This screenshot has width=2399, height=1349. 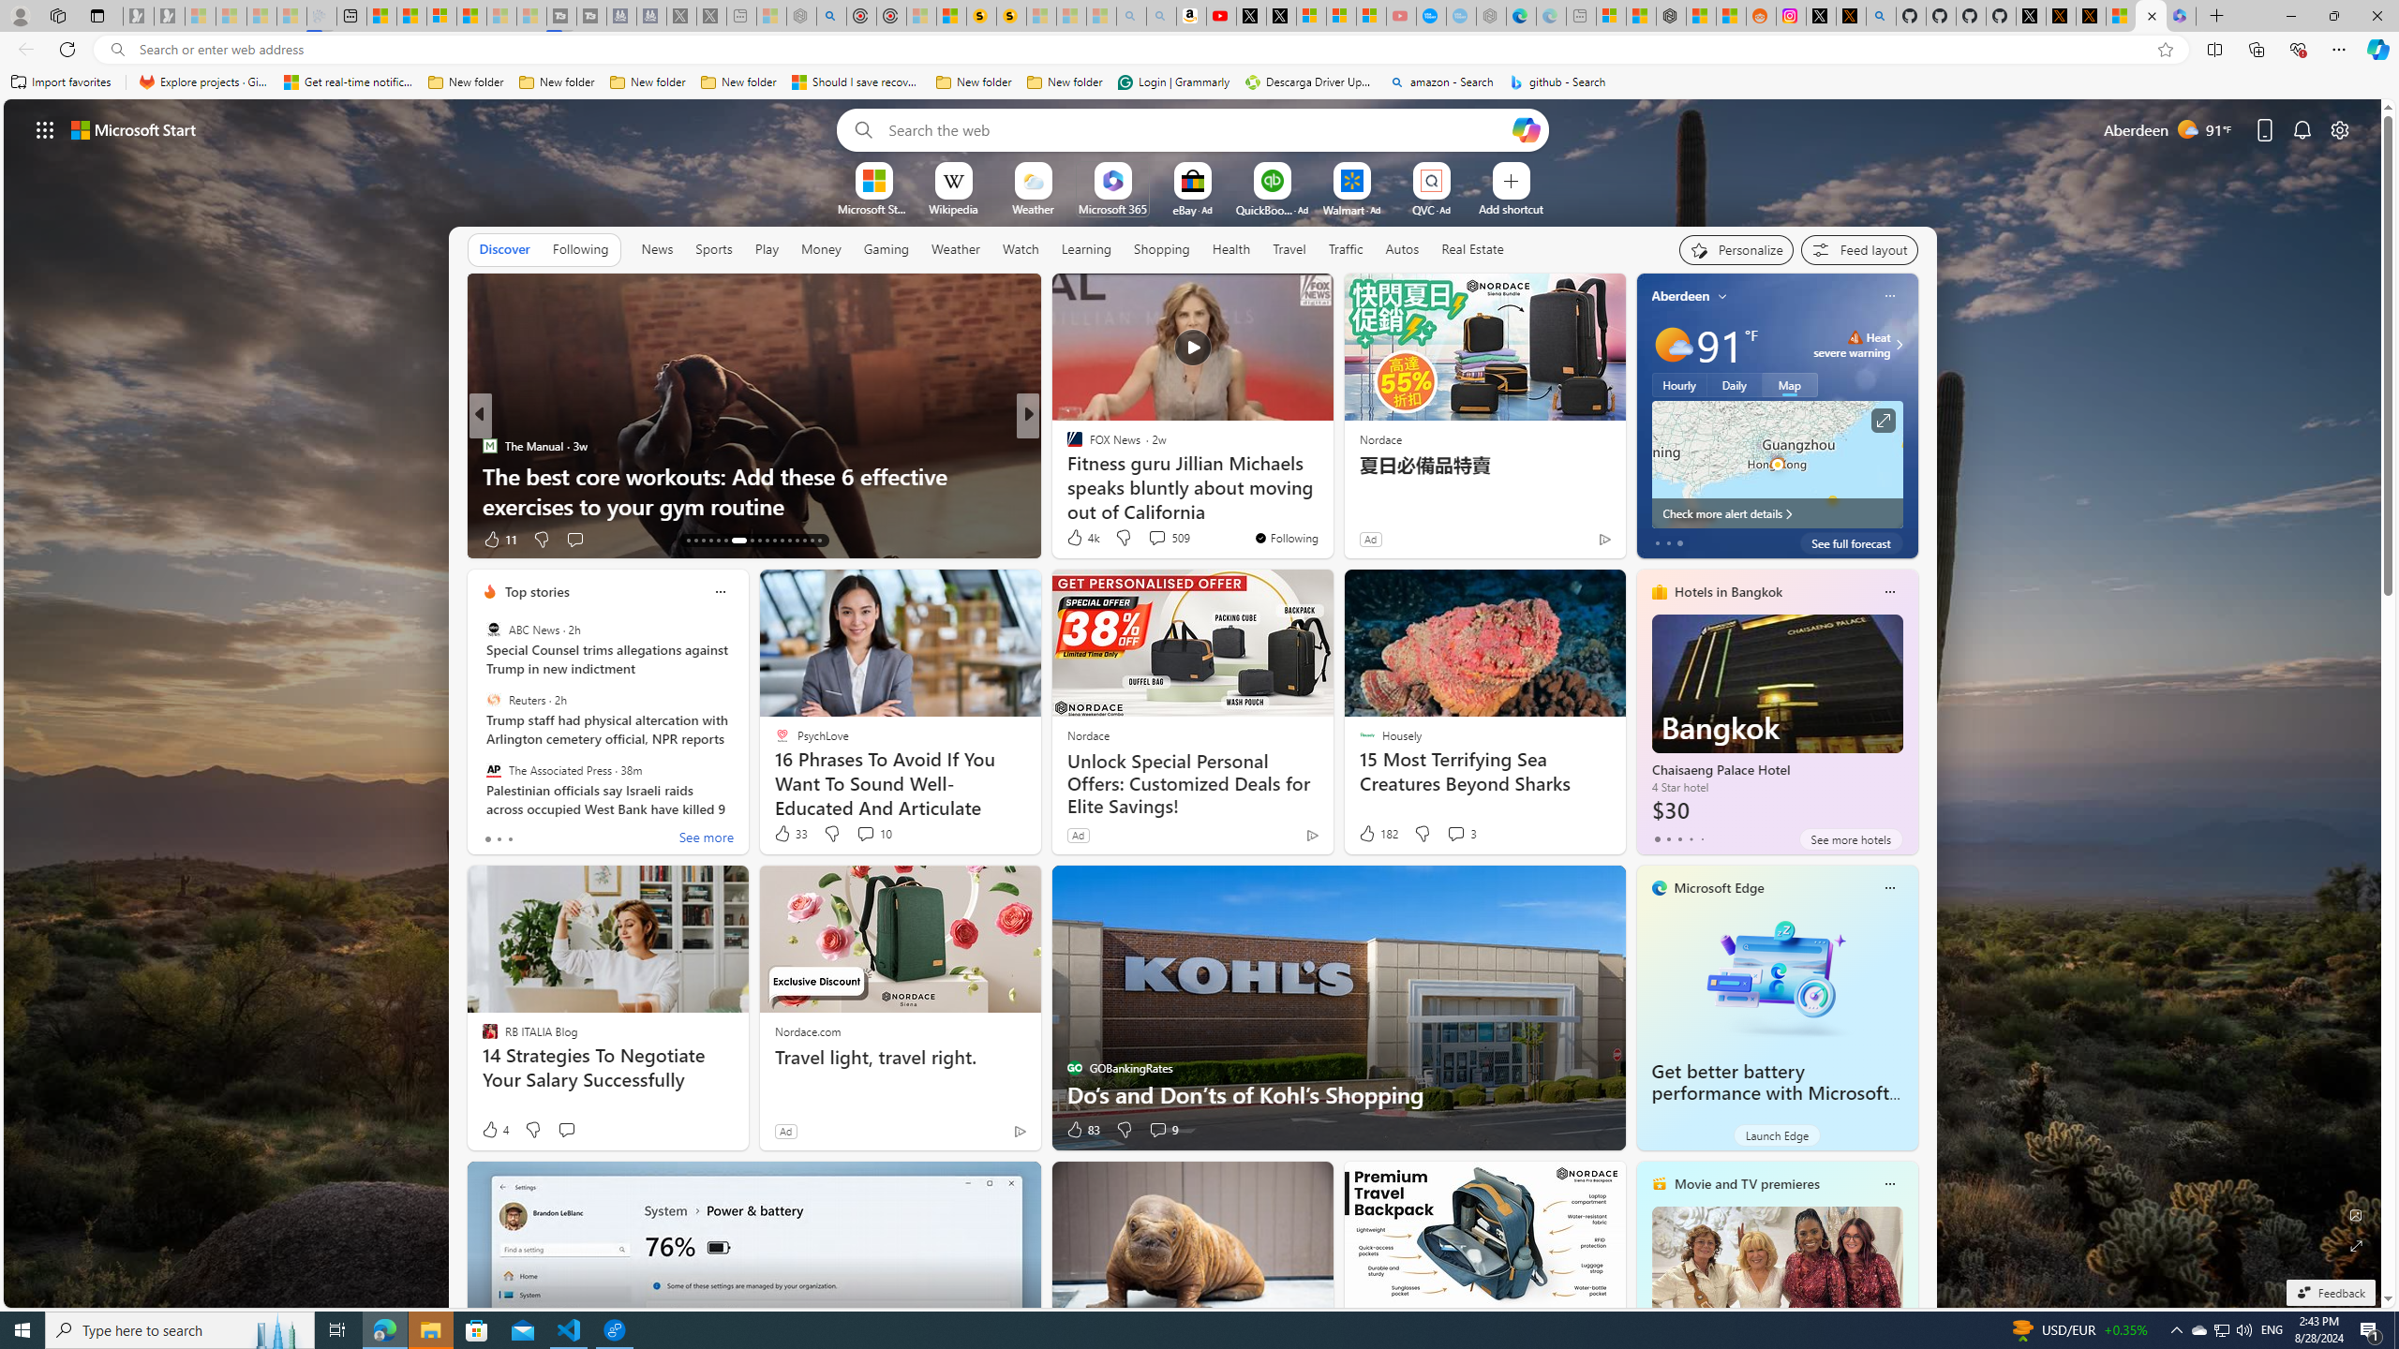 What do you see at coordinates (767, 248) in the screenshot?
I see `Play` at bounding box center [767, 248].